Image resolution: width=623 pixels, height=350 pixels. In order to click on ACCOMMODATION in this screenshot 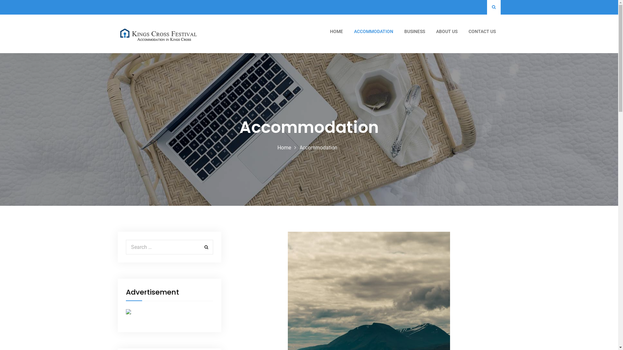, I will do `click(374, 32)`.